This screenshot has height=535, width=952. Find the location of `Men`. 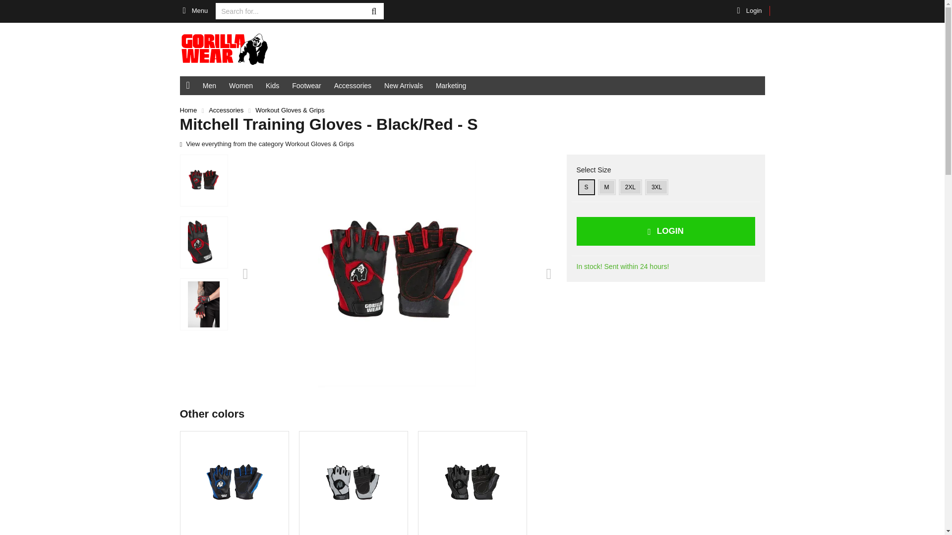

Men is located at coordinates (209, 86).